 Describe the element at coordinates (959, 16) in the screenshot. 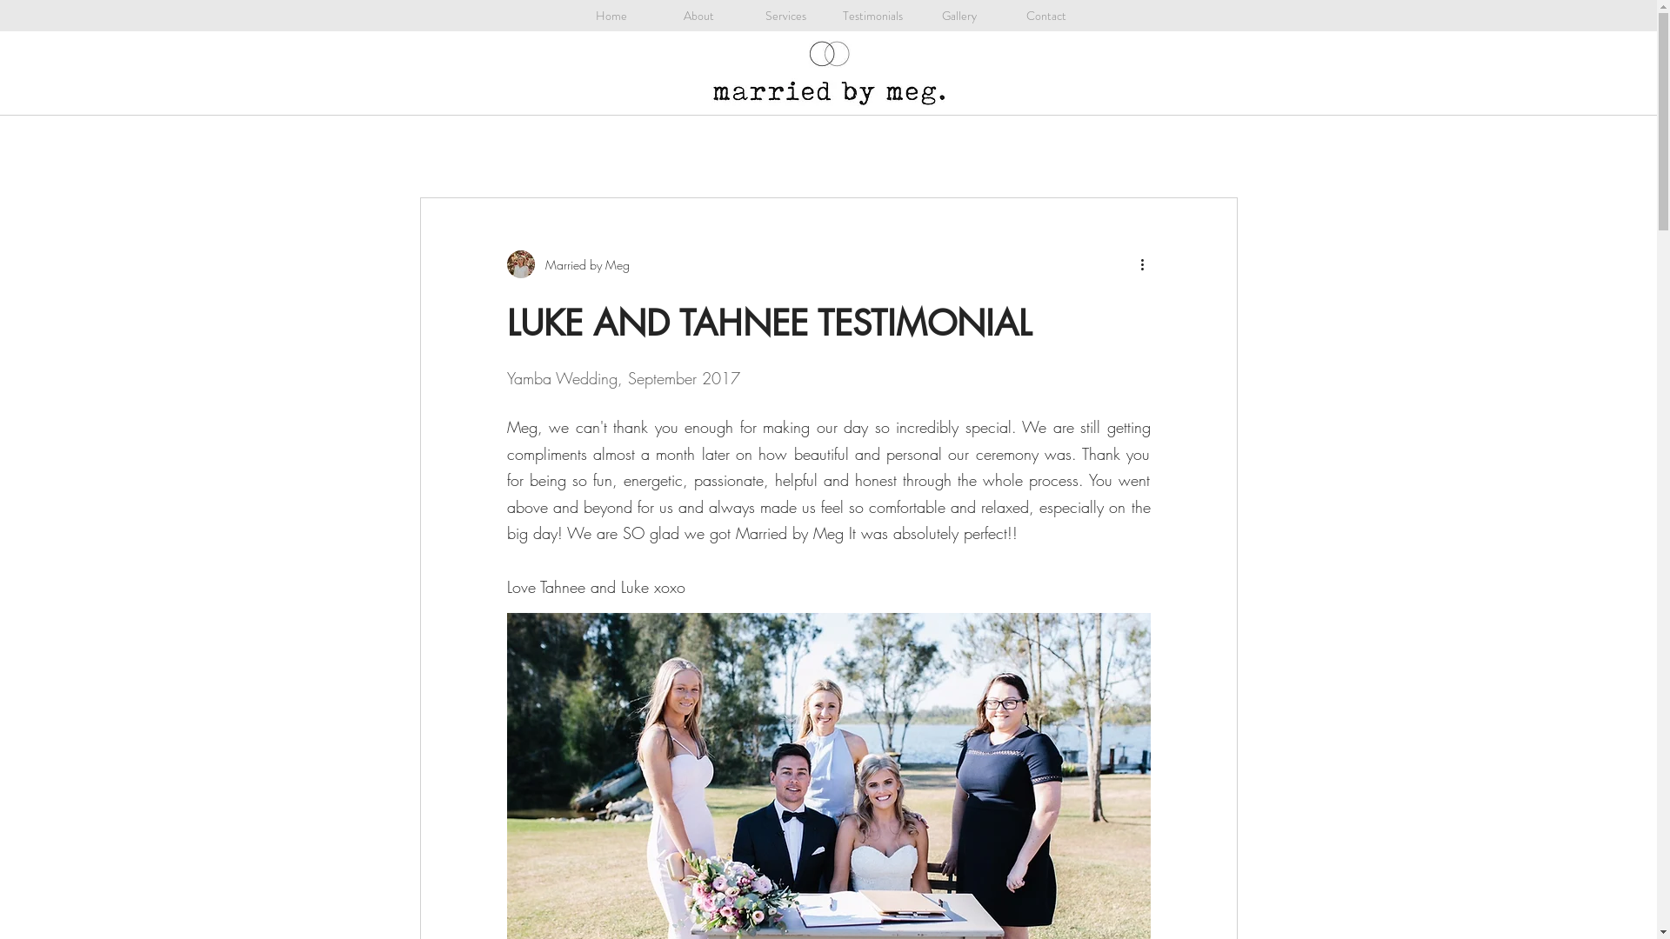

I see `Gallery` at that location.